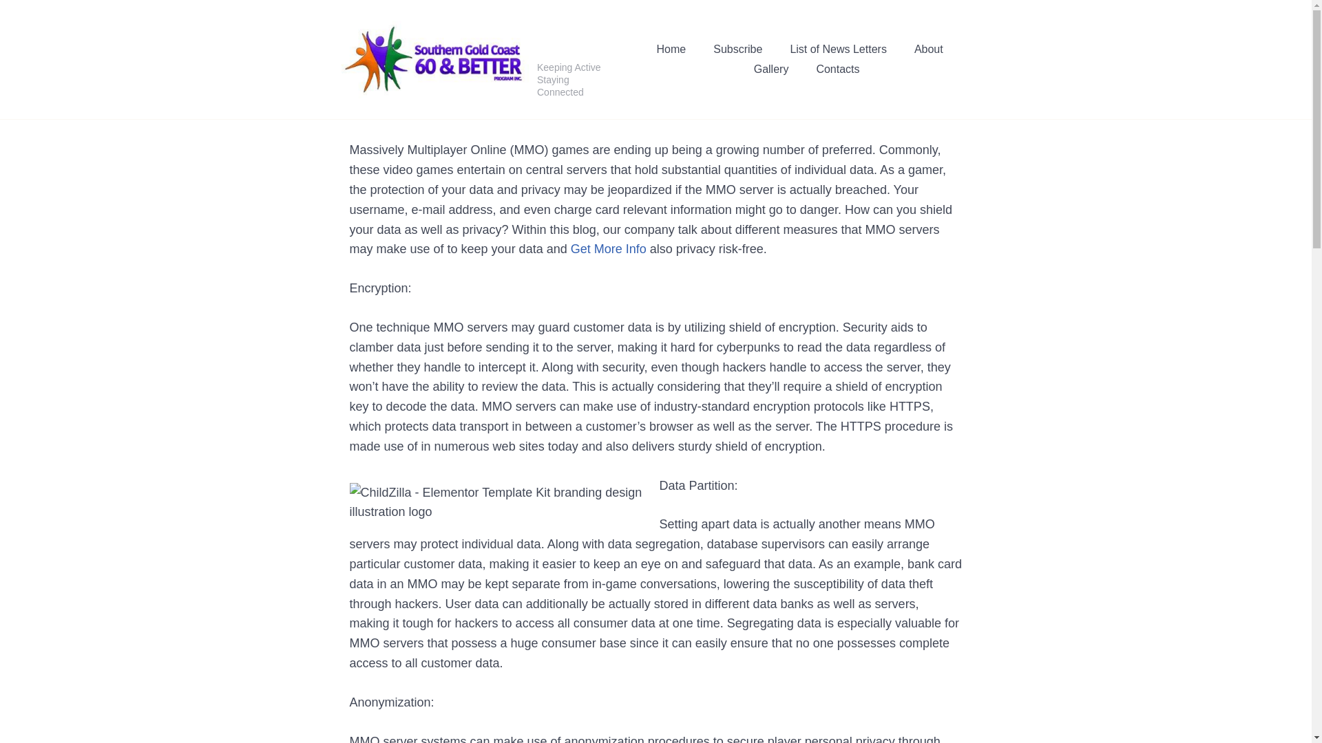  I want to click on Get More Info, so click(609, 249).